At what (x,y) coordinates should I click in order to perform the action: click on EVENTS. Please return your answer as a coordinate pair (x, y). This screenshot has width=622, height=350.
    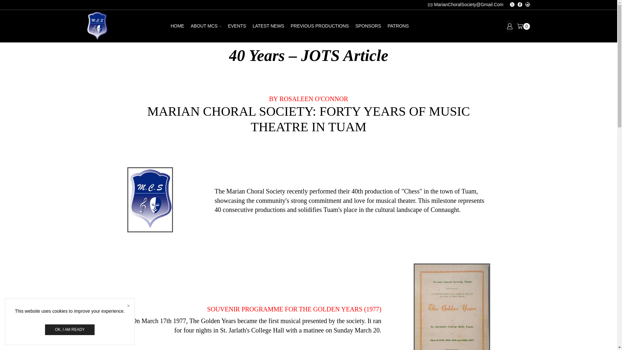
    Looking at the image, I should click on (237, 26).